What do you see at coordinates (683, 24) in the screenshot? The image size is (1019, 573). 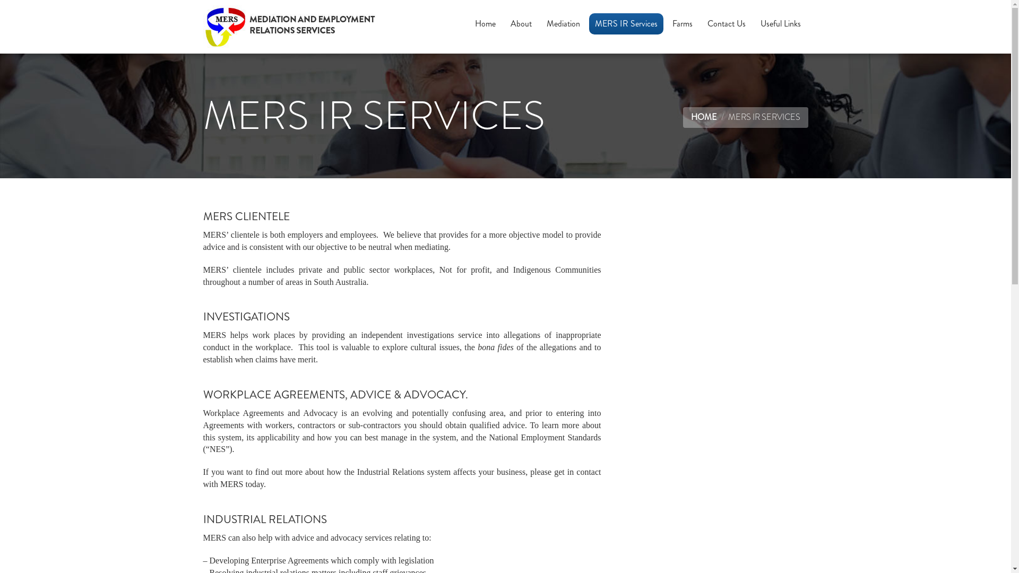 I see `Farms` at bounding box center [683, 24].